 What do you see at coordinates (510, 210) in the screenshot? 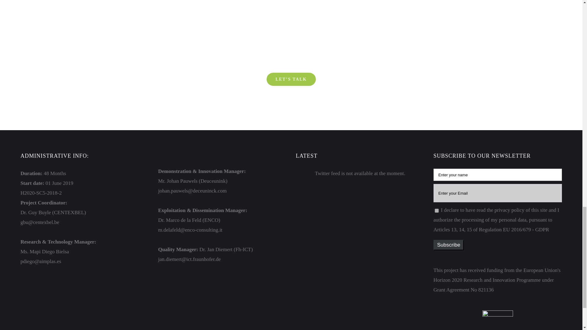
I see `privacy policy` at bounding box center [510, 210].